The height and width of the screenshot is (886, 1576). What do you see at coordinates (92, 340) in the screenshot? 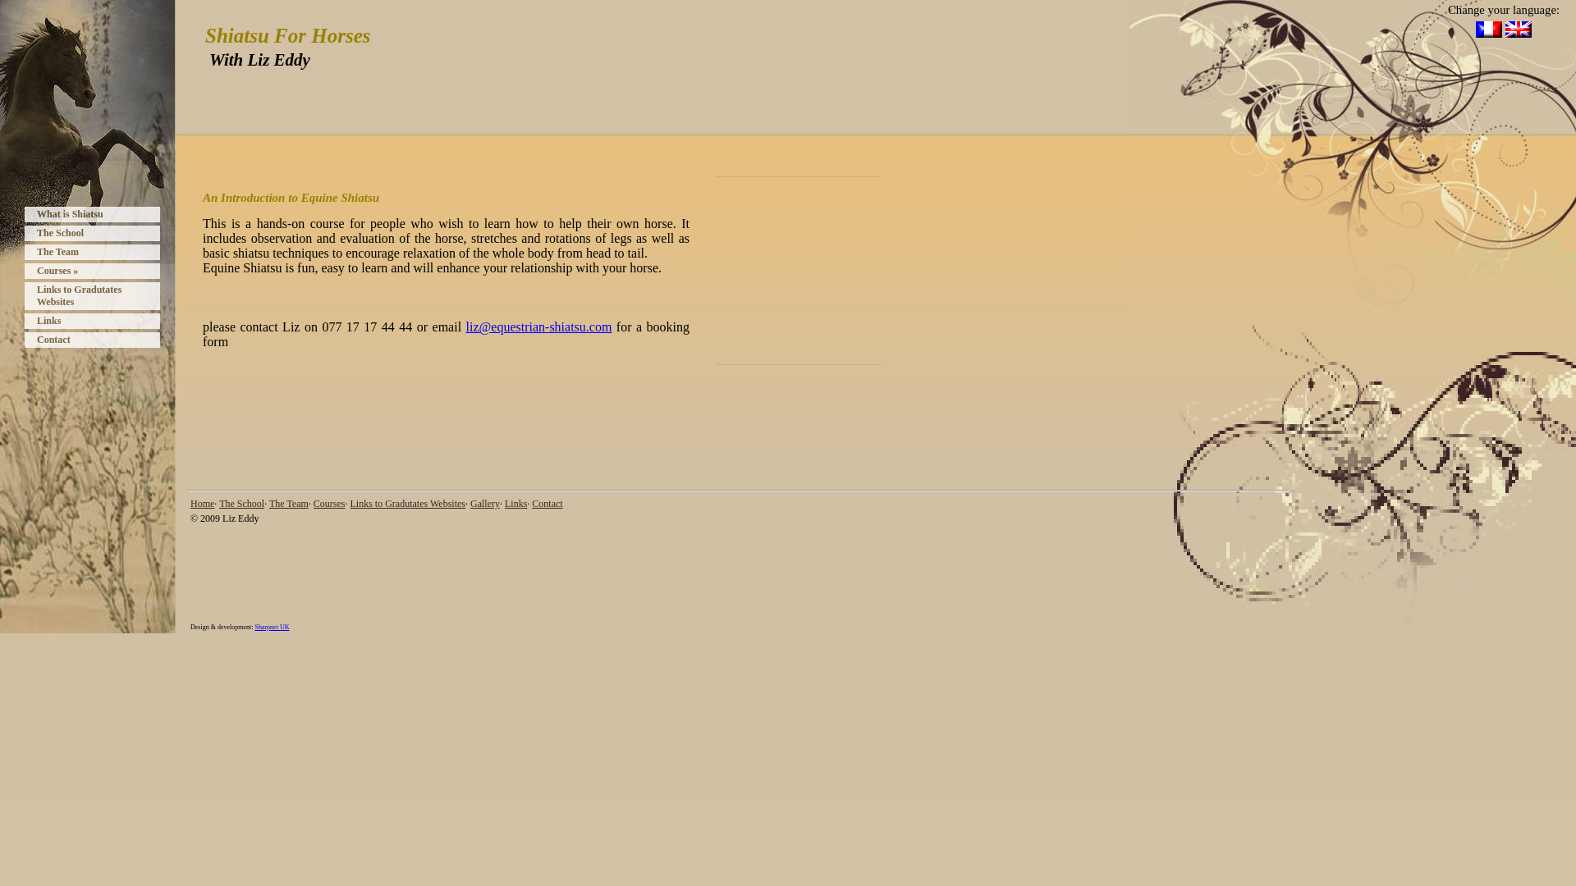
I see `Contact` at bounding box center [92, 340].